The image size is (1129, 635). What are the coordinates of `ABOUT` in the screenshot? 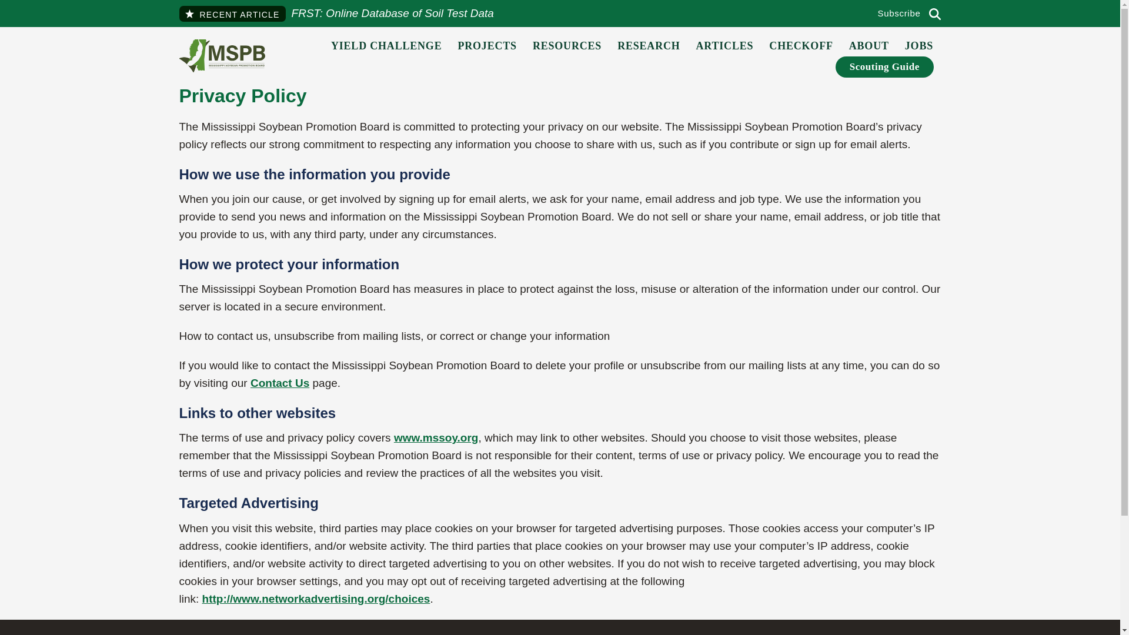 It's located at (869, 45).